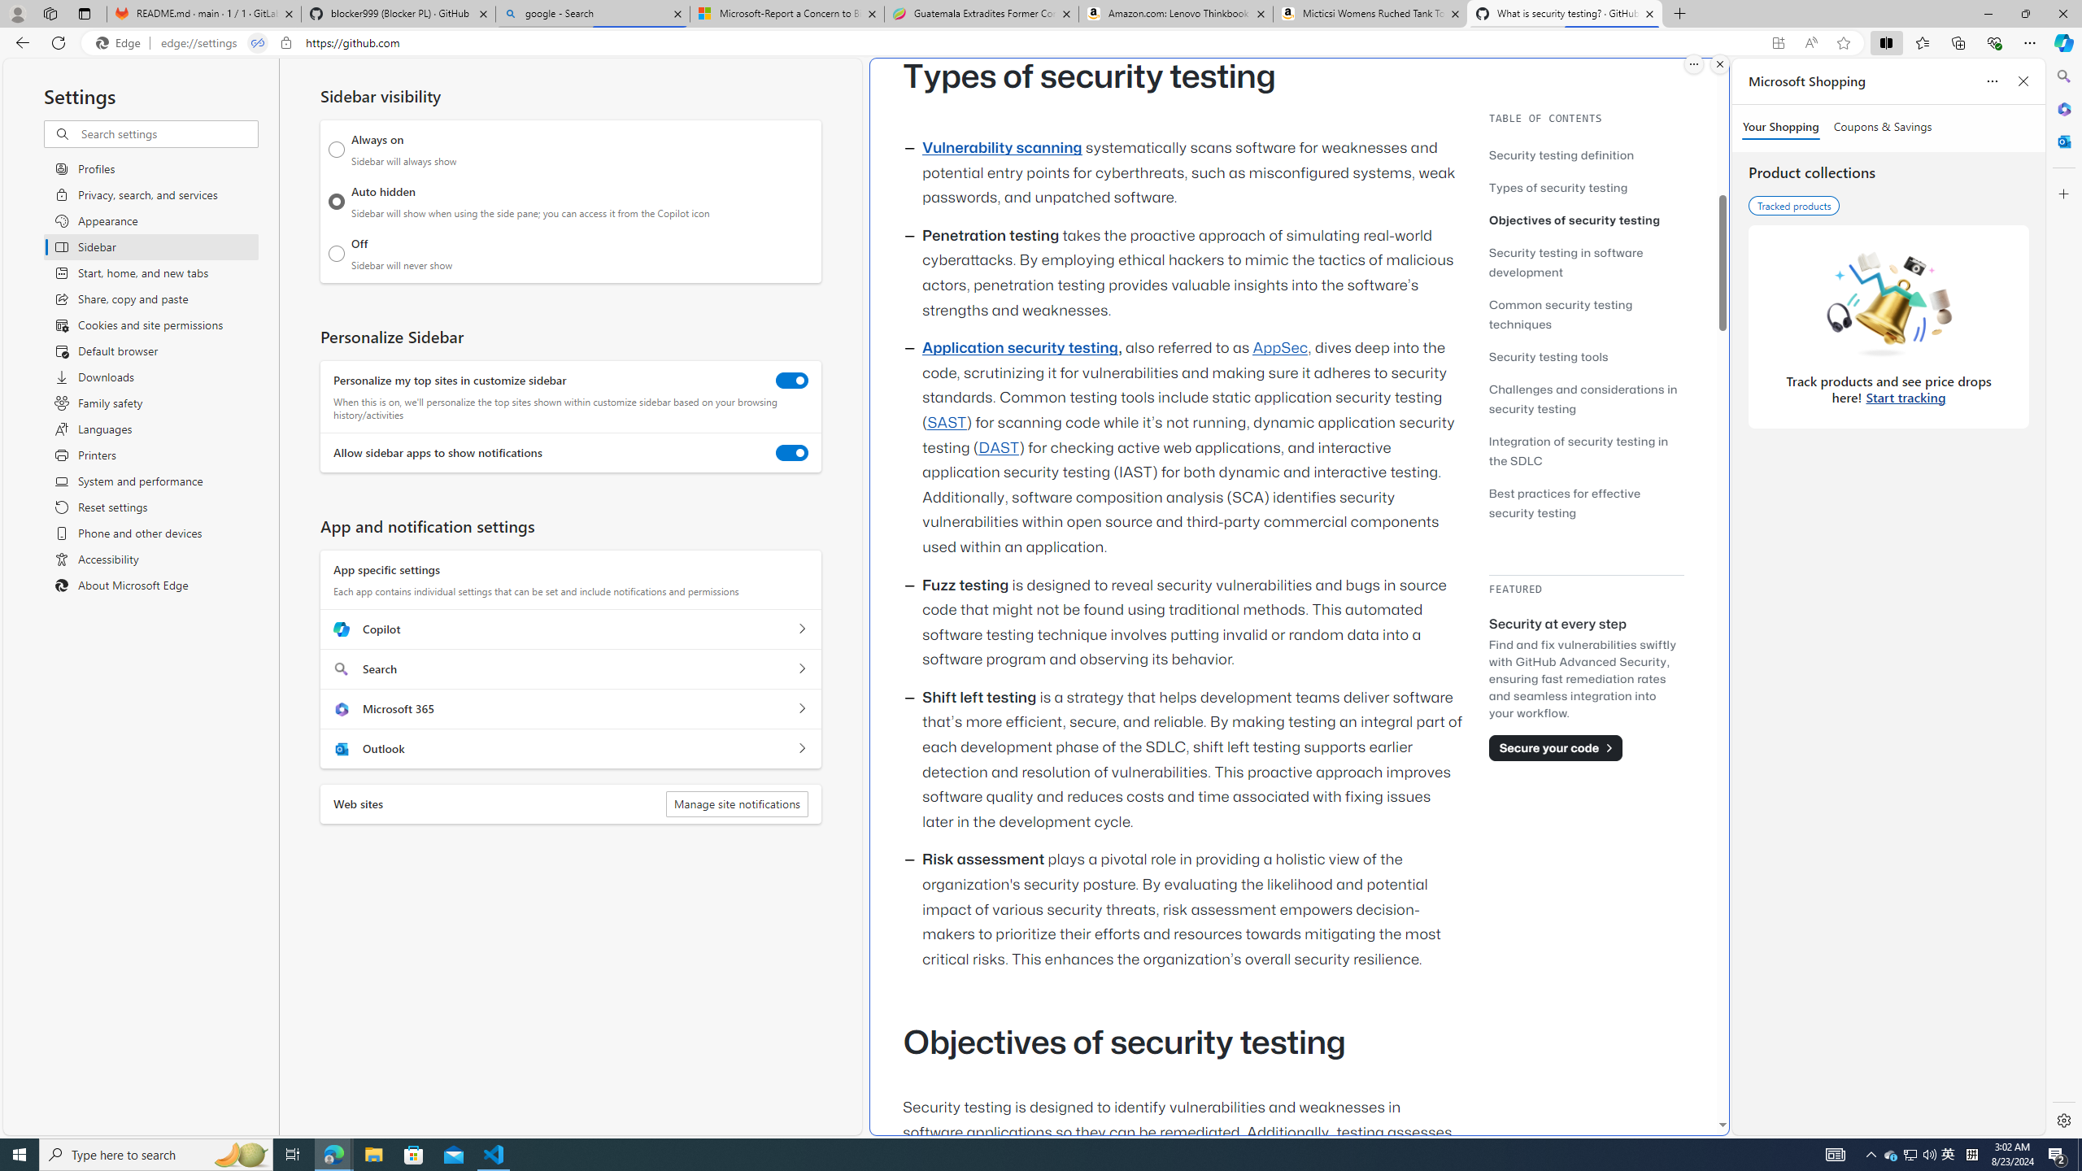  Describe the element at coordinates (1560, 314) in the screenshot. I see `Common security testing techniques` at that location.